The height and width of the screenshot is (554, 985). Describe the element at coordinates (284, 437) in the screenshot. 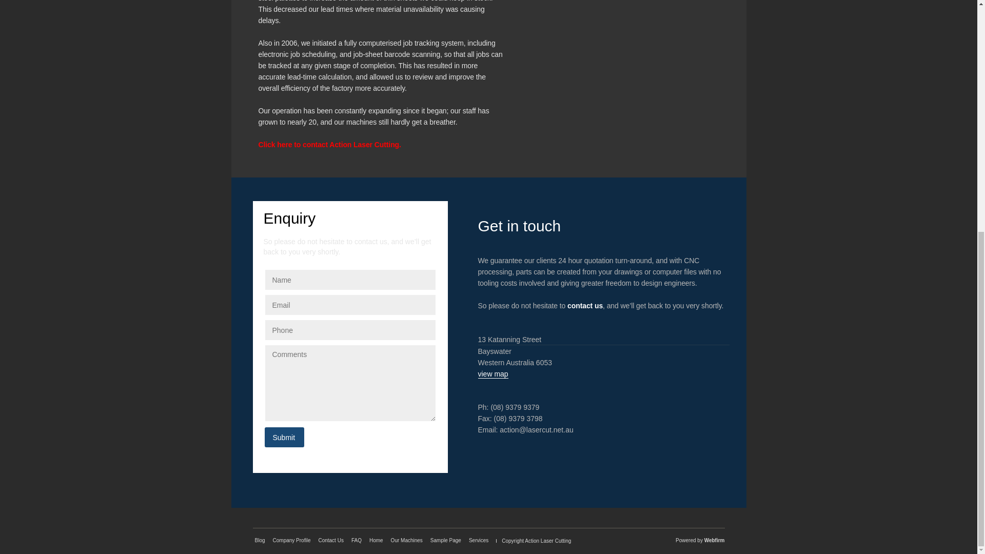

I see `Submit` at that location.